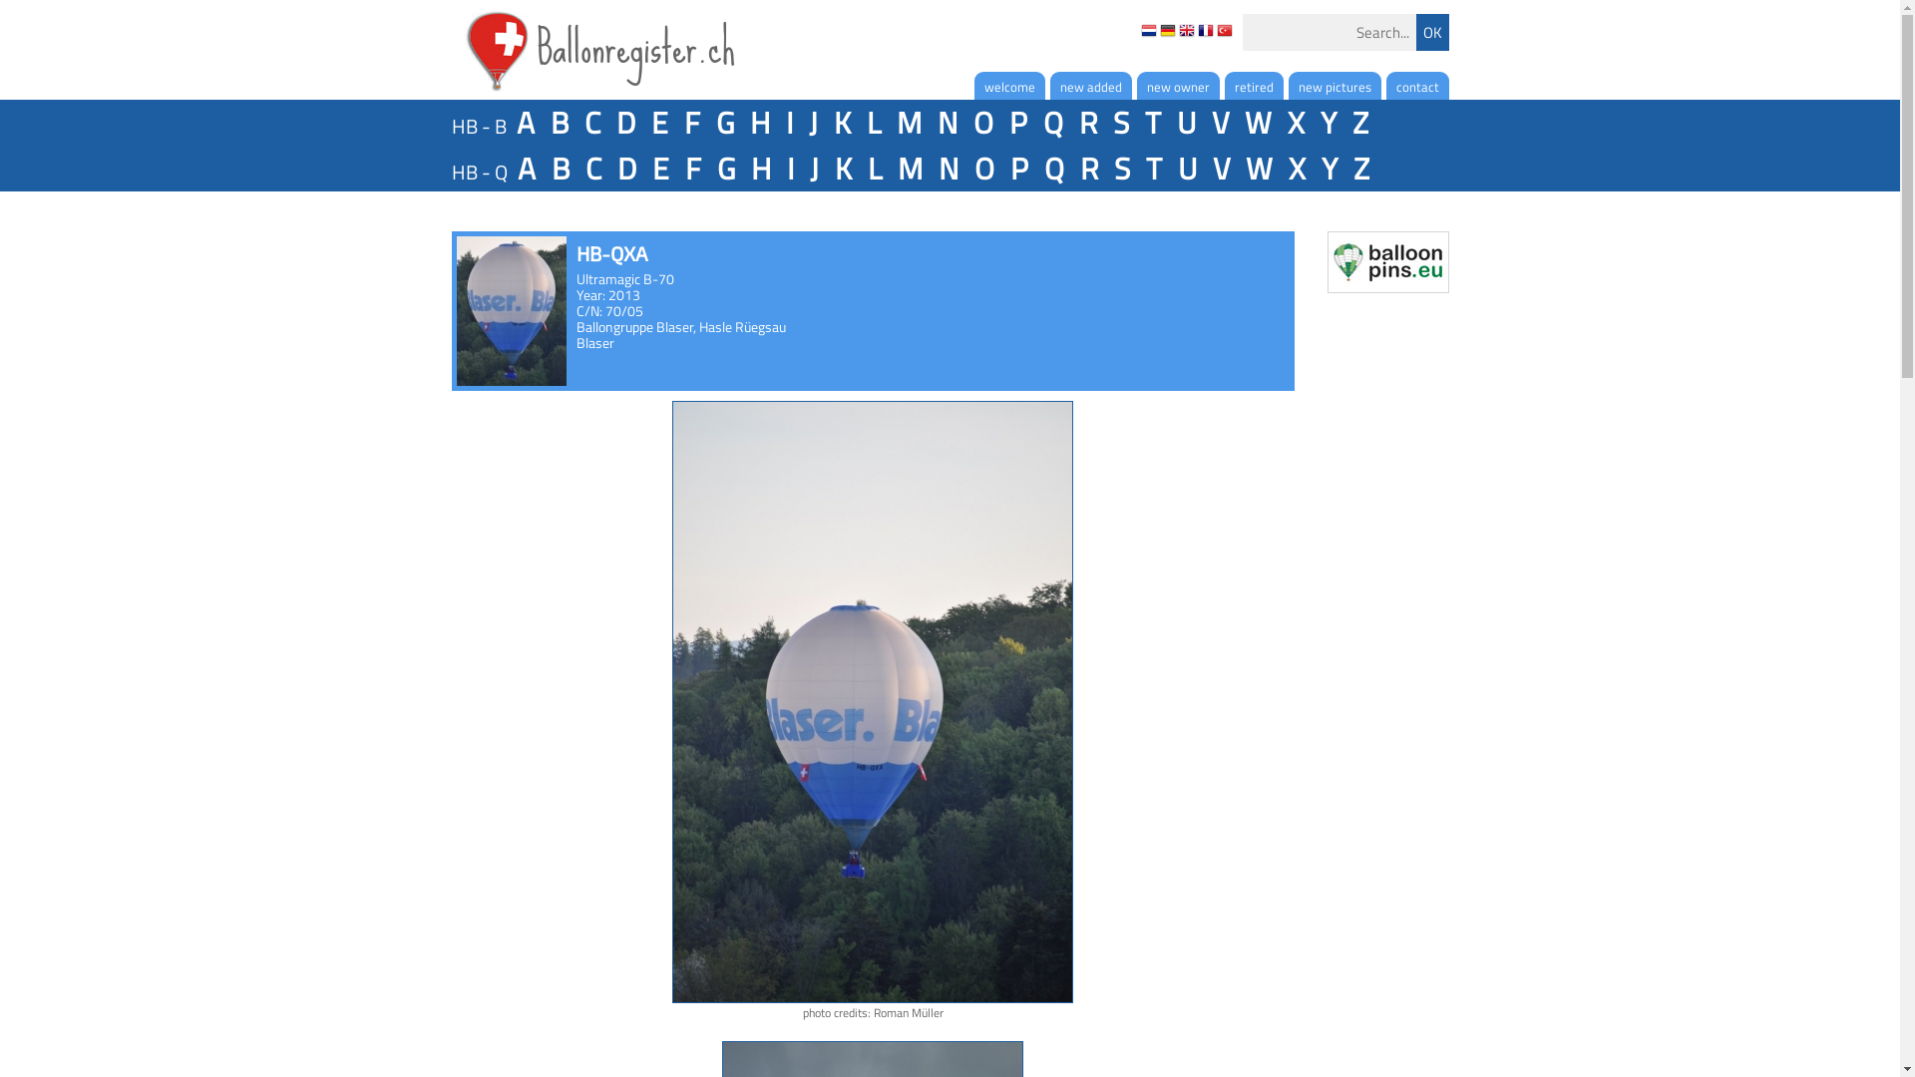 The height and width of the screenshot is (1077, 1915). Describe the element at coordinates (1360, 169) in the screenshot. I see `Z` at that location.